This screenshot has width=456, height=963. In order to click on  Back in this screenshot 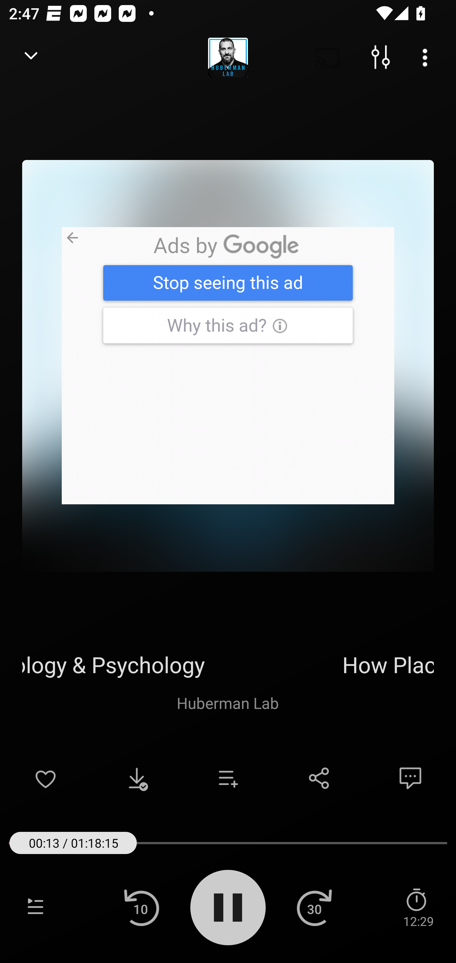, I will do `click(31, 58)`.